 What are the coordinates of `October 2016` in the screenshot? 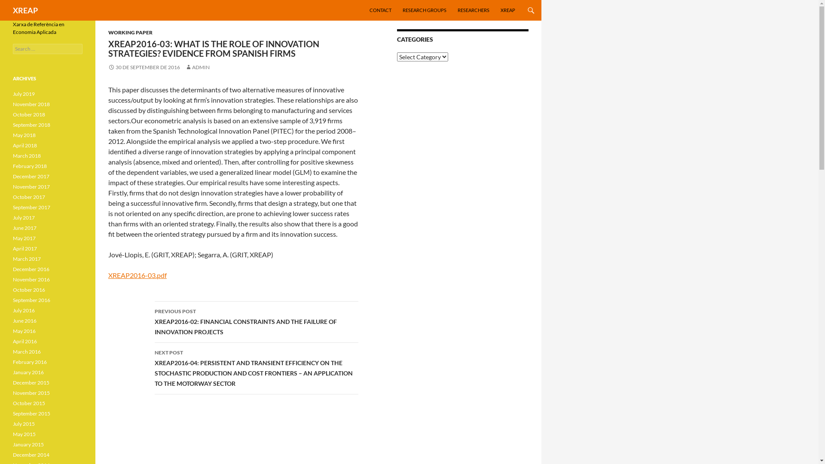 It's located at (29, 290).